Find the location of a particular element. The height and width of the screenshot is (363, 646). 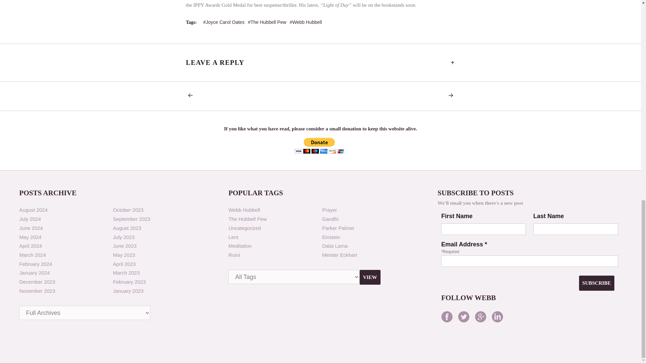

November 2023 is located at coordinates (37, 291).